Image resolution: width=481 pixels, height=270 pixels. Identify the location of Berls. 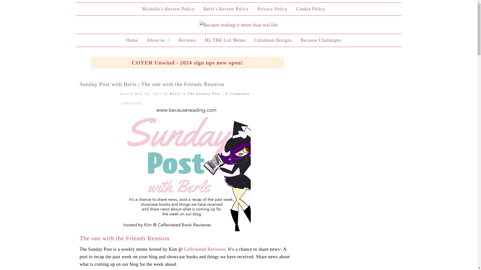
(175, 93).